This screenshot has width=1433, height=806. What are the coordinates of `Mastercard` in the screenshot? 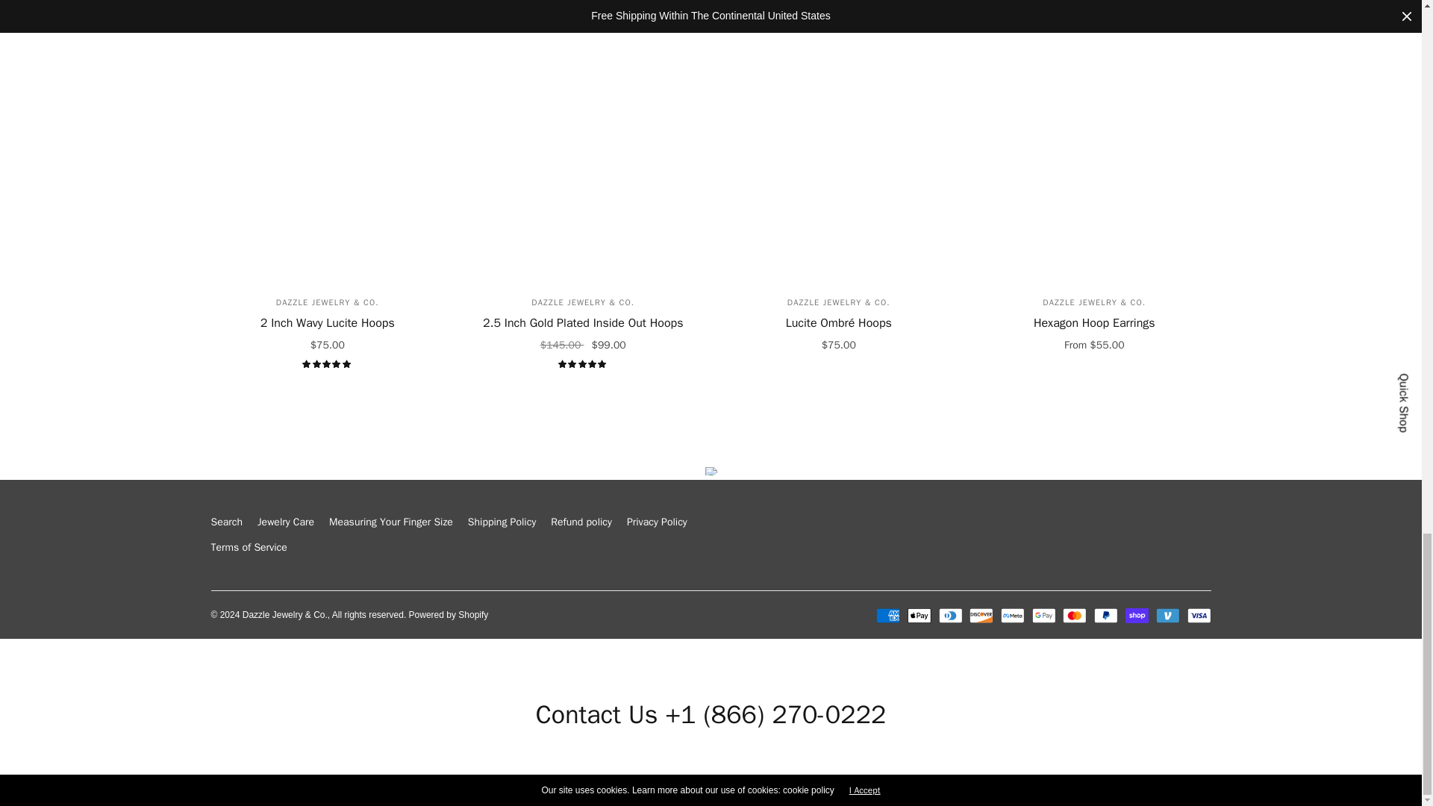 It's located at (1075, 615).